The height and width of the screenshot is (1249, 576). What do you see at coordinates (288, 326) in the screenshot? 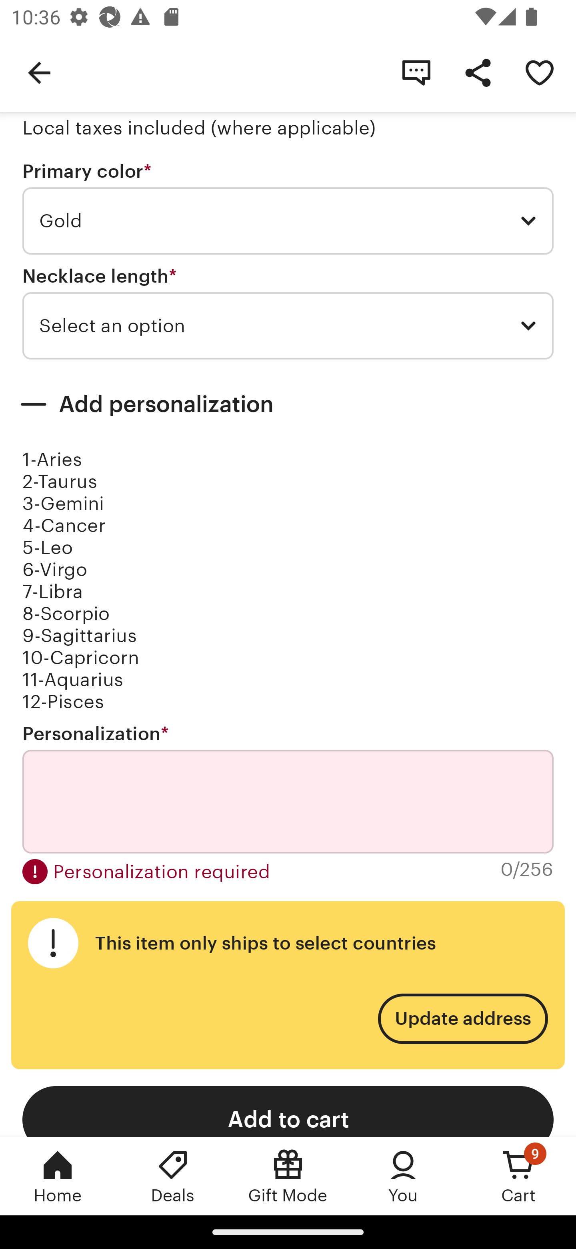
I see `Select an option` at bounding box center [288, 326].